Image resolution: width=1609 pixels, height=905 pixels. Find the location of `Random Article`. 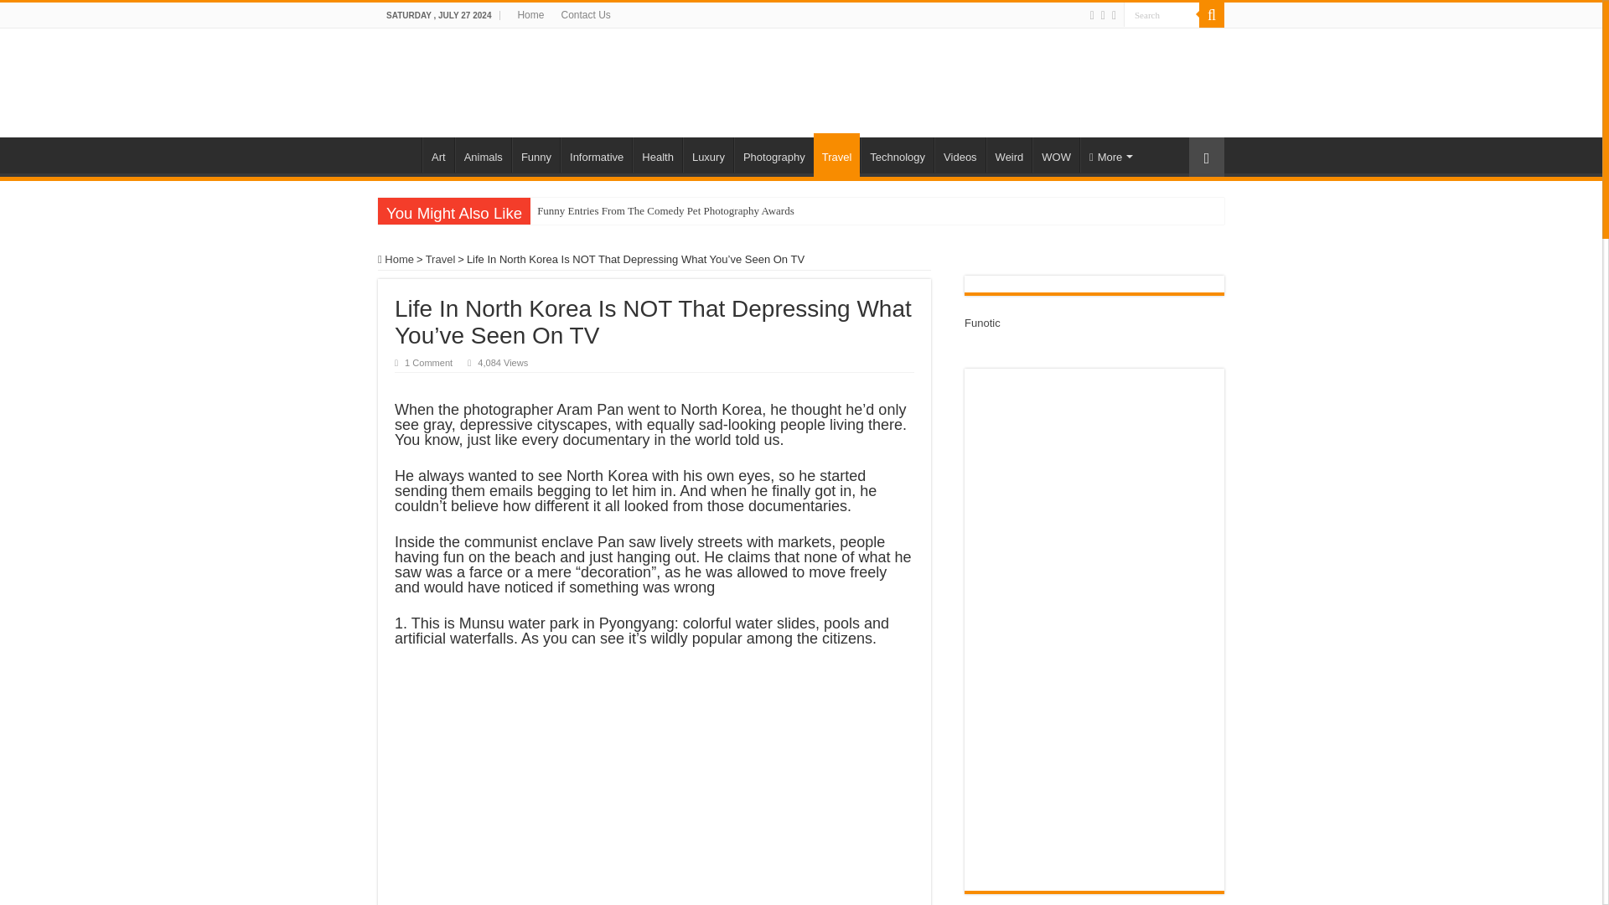

Random Article is located at coordinates (1207, 157).